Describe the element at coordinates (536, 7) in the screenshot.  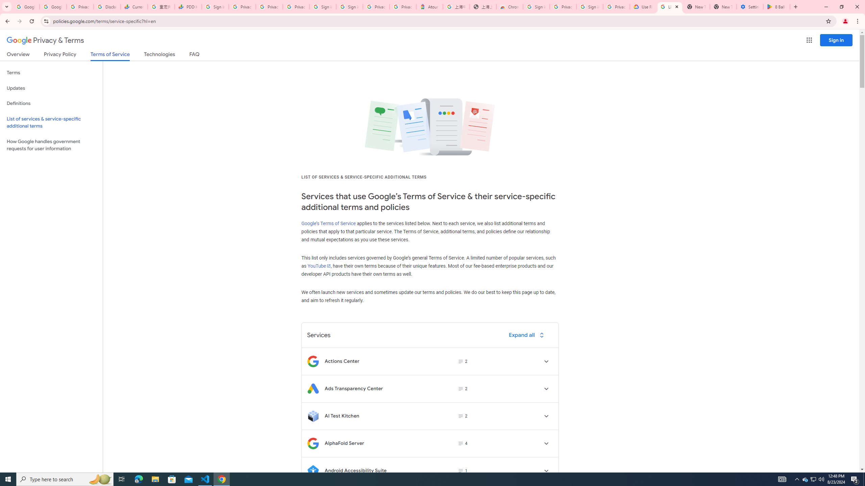
I see `Sign in - Google Accounts` at that location.